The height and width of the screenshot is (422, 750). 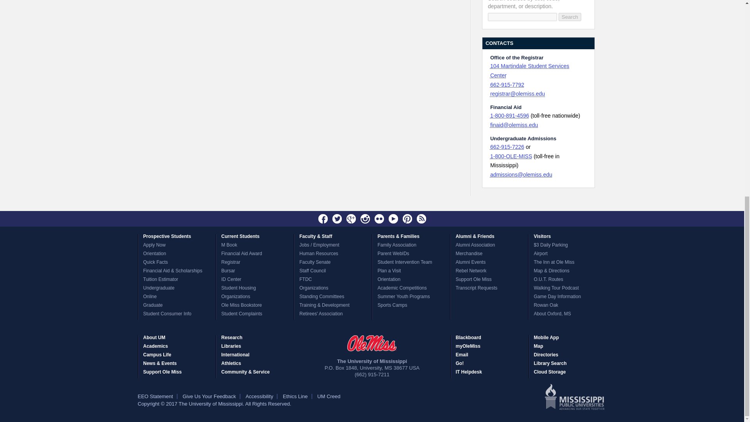 I want to click on Facebook, so click(x=323, y=219).